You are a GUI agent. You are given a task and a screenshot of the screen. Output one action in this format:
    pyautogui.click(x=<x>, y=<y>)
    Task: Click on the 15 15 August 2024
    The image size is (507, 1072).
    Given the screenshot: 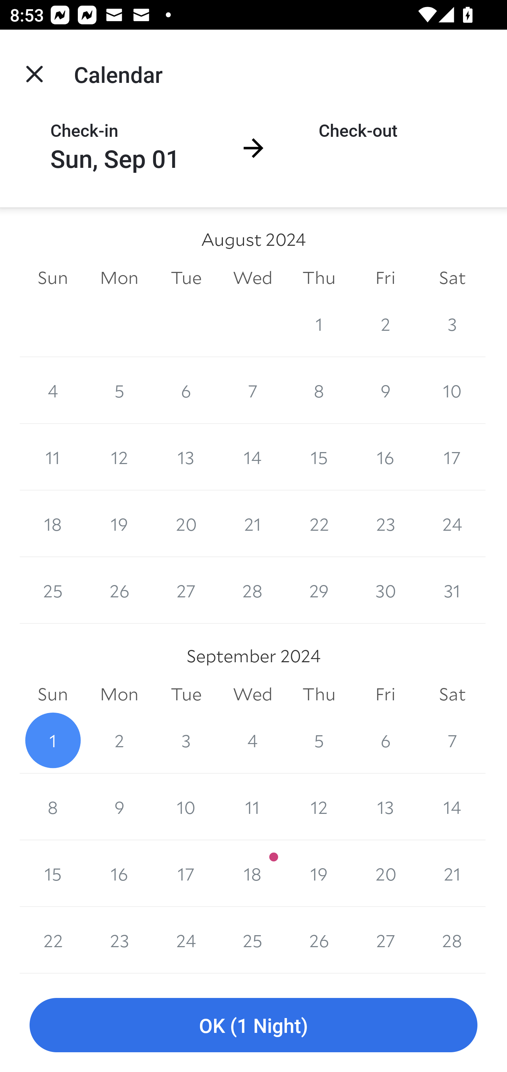 What is the action you would take?
    pyautogui.click(x=319, y=457)
    